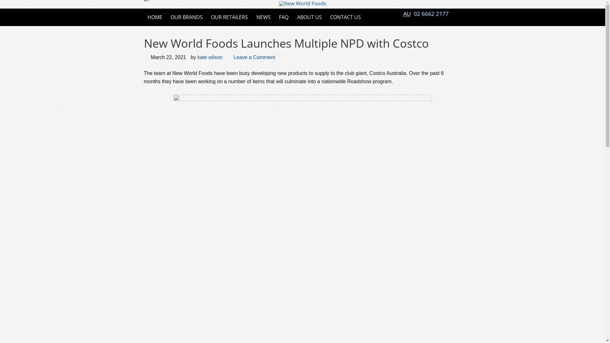 The image size is (610, 343). Describe the element at coordinates (229, 17) in the screenshot. I see `OUR RETAILERS` at that location.